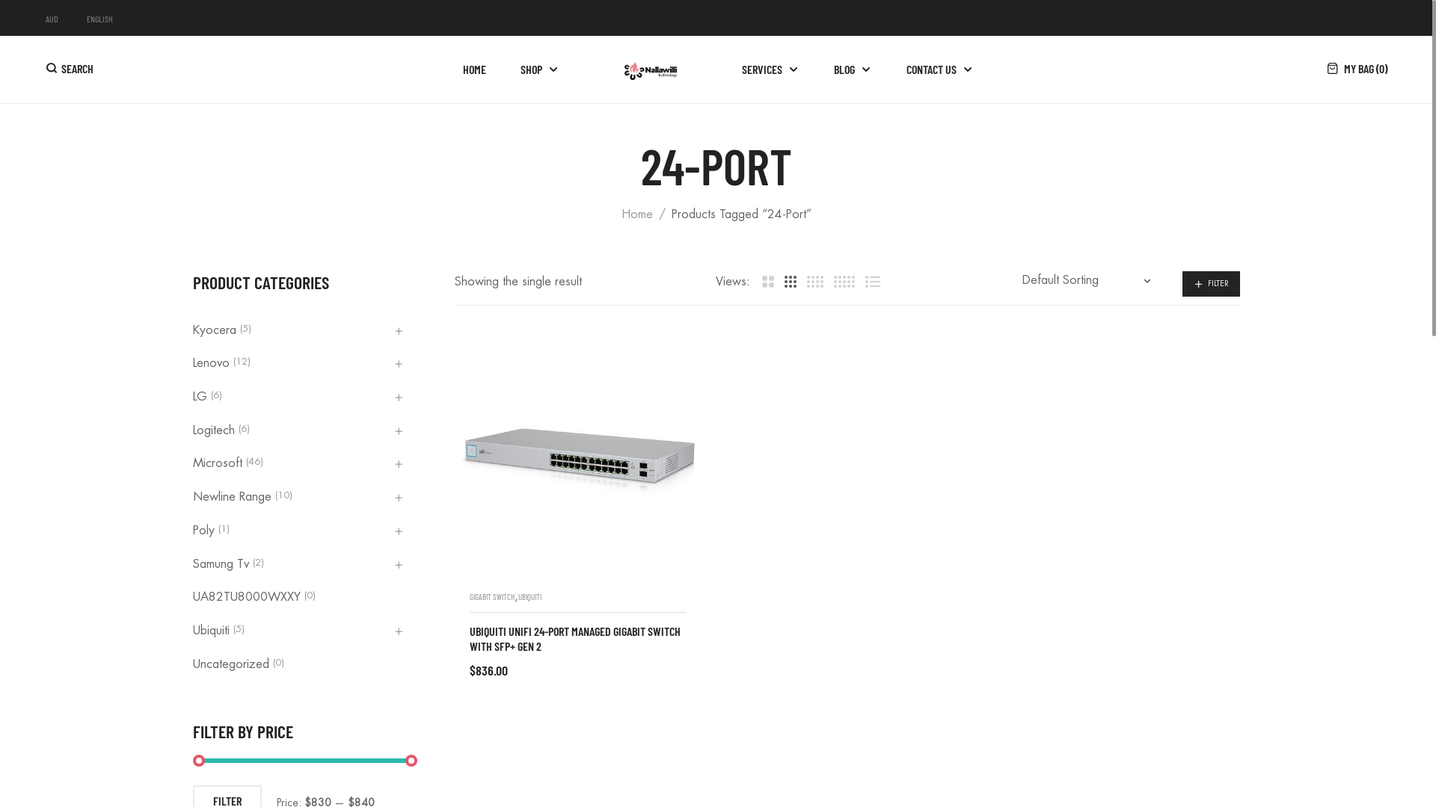  What do you see at coordinates (646, 215) in the screenshot?
I see `Home` at bounding box center [646, 215].